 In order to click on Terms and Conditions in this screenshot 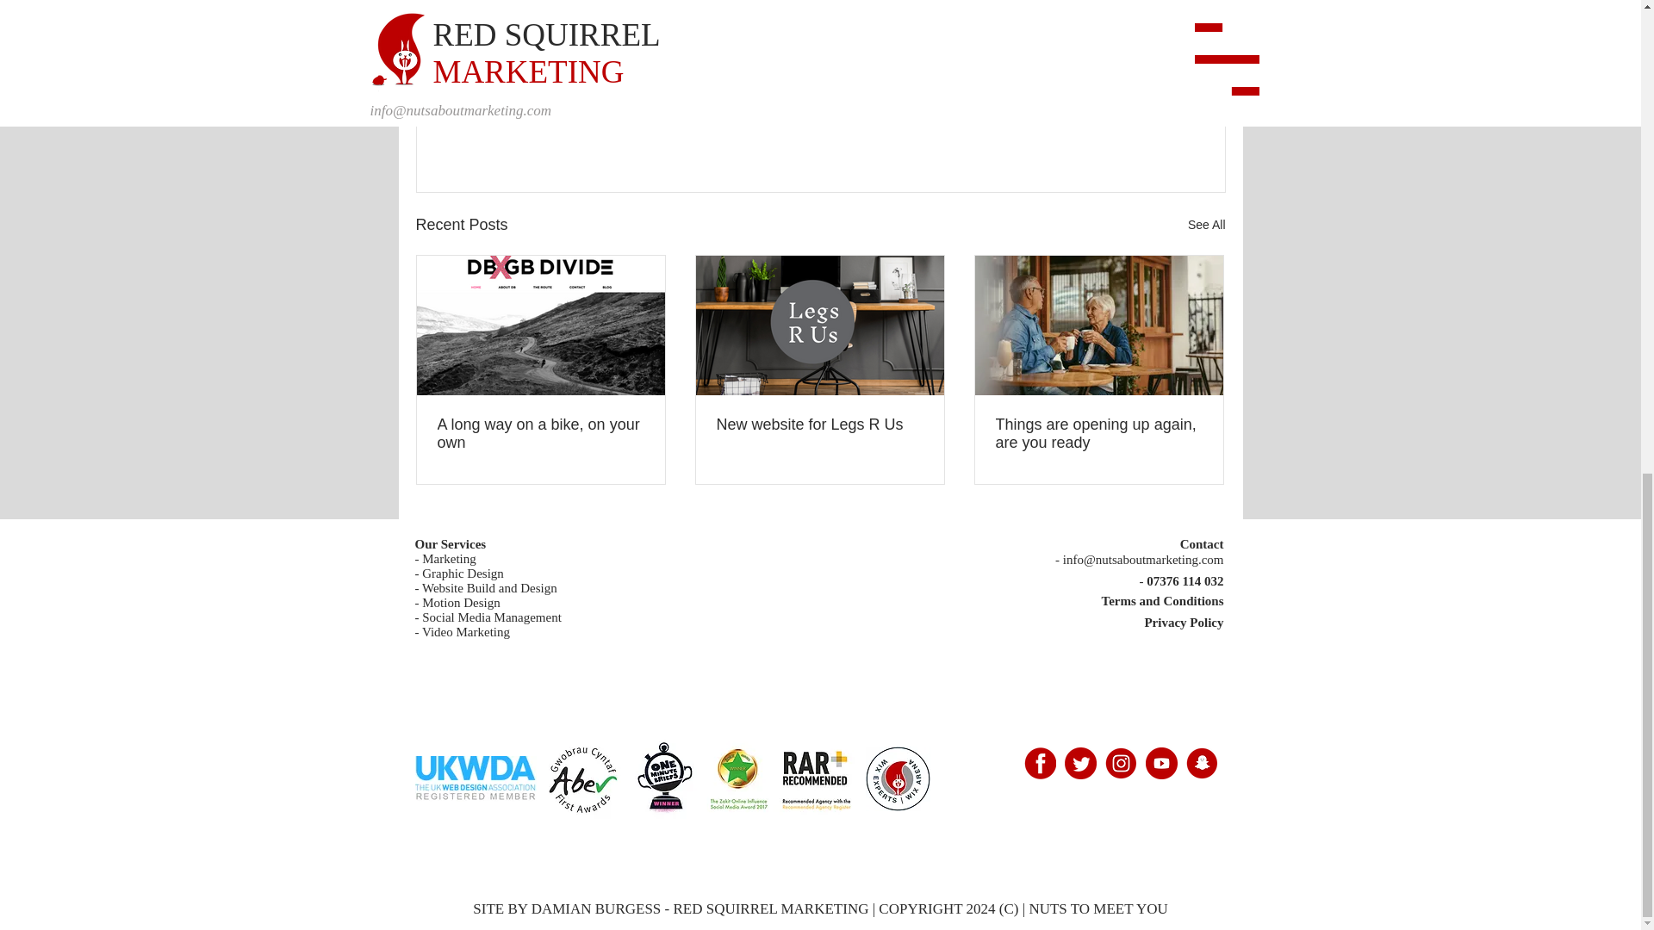, I will do `click(1162, 601)`.